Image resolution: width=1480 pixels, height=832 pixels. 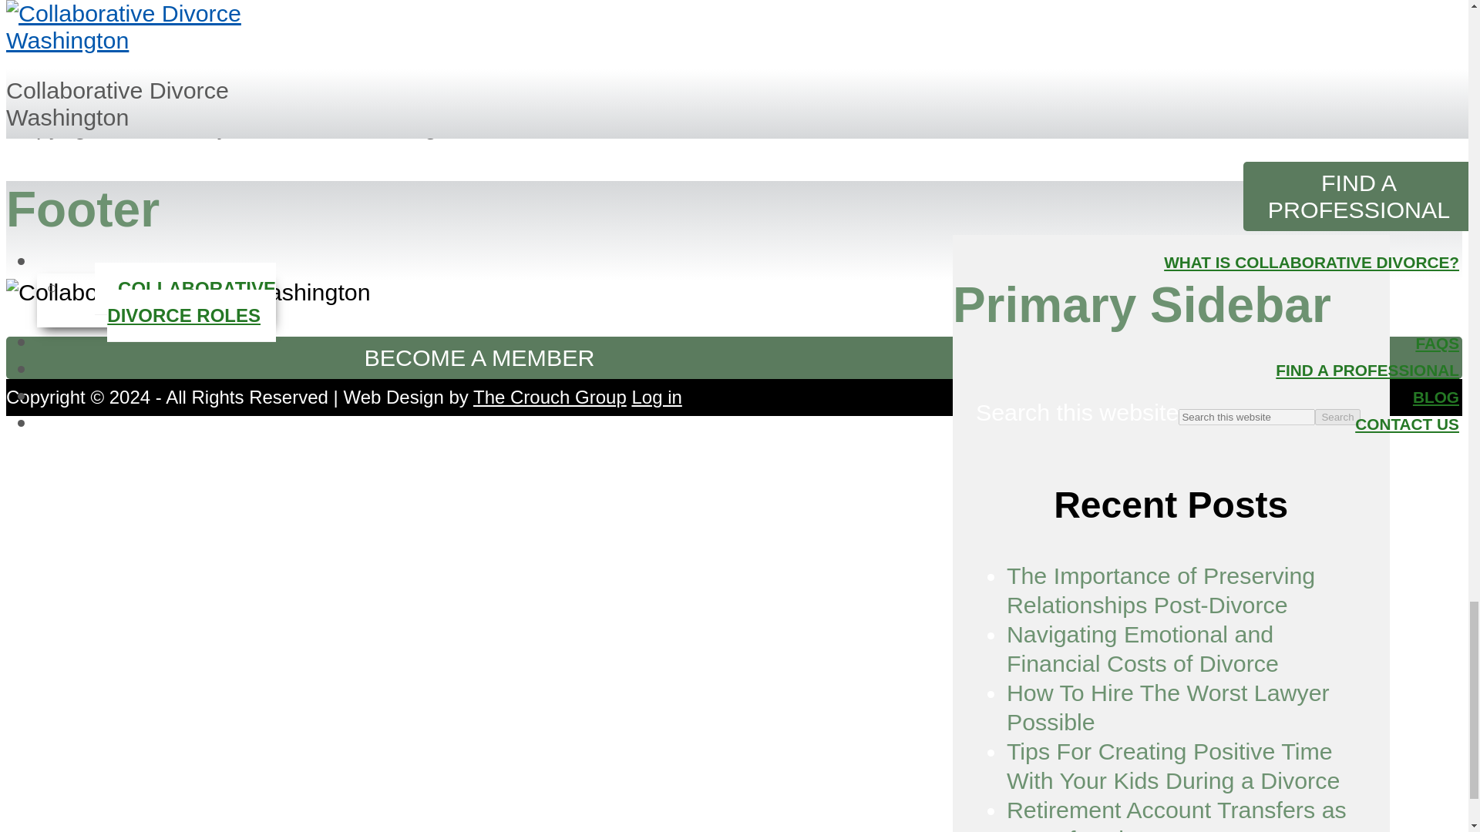 I want to click on Search, so click(x=1337, y=417).